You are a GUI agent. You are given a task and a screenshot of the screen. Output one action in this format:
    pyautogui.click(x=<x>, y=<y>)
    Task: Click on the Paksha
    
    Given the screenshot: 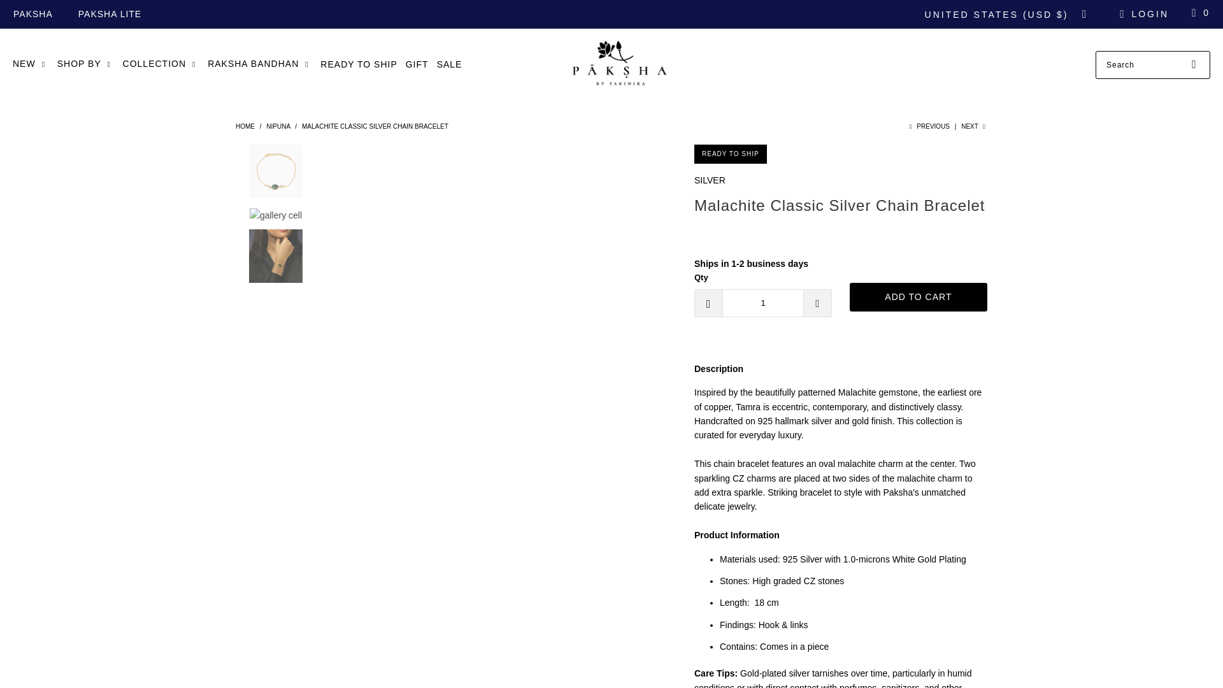 What is the action you would take?
    pyautogui.click(x=617, y=65)
    